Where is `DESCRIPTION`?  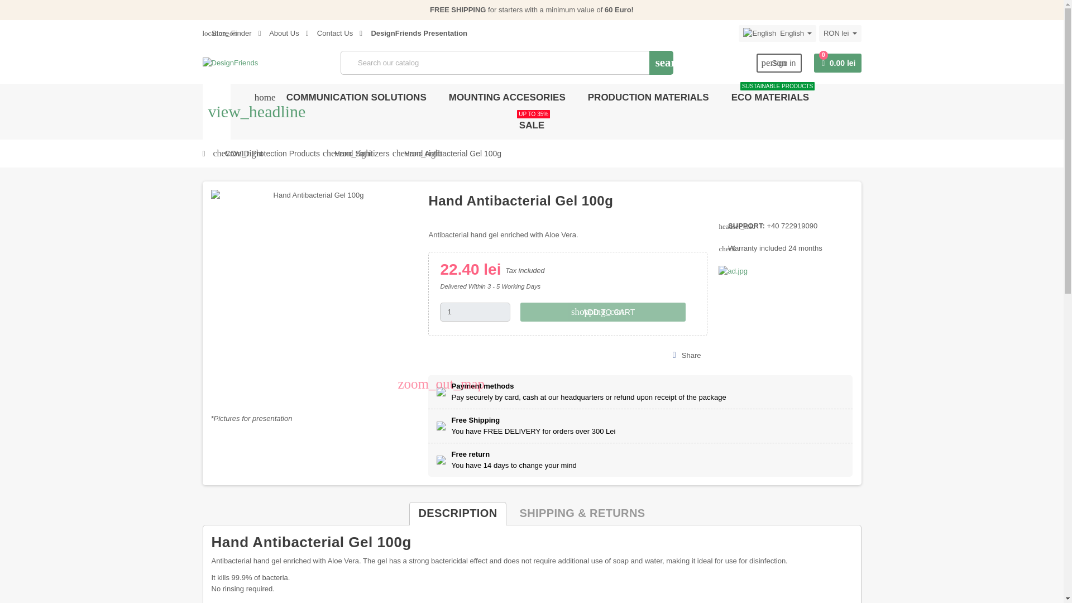 DESCRIPTION is located at coordinates (458, 513).